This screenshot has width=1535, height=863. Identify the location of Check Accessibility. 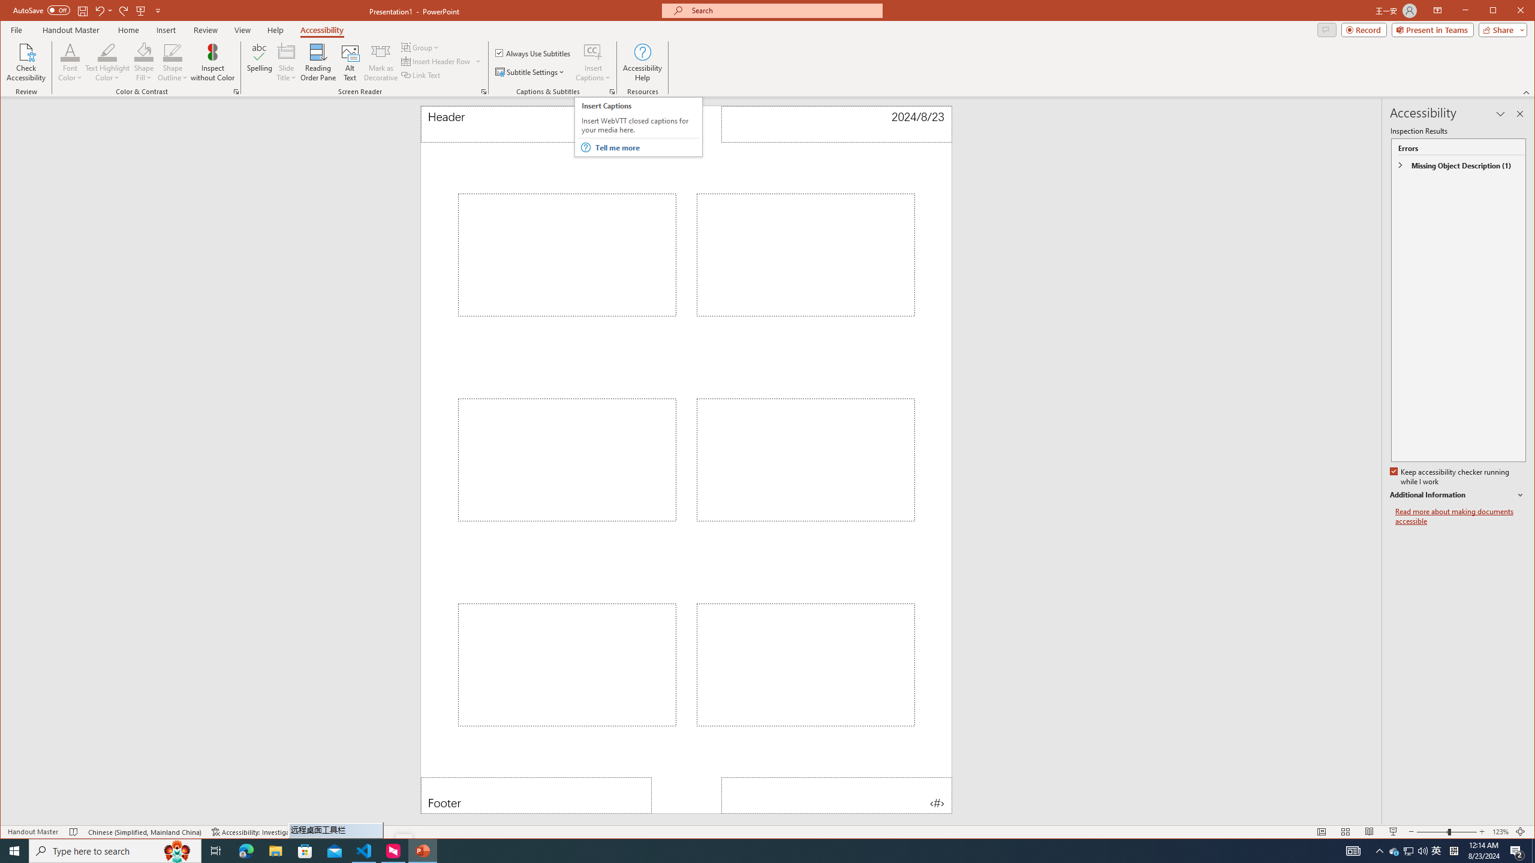
(26, 62).